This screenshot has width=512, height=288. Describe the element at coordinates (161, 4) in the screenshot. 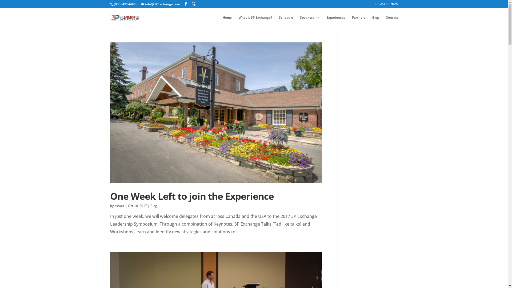

I see `info@3PExchange.com` at that location.